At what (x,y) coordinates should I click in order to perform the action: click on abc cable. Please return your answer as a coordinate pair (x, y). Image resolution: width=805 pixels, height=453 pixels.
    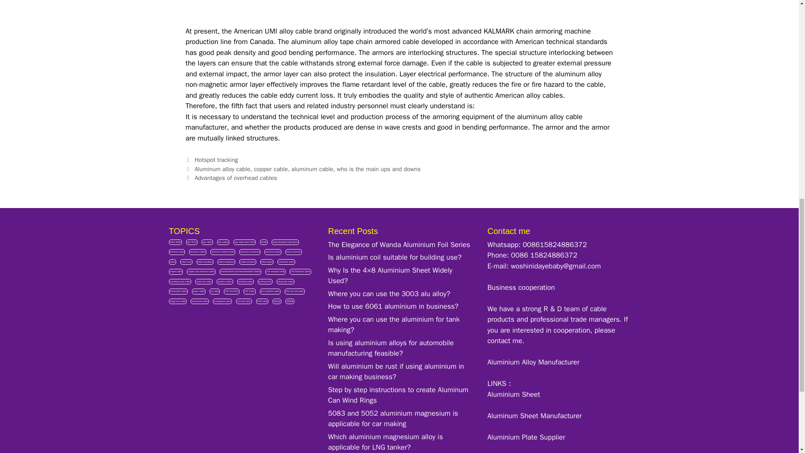
    Looking at the image, I should click on (207, 242).